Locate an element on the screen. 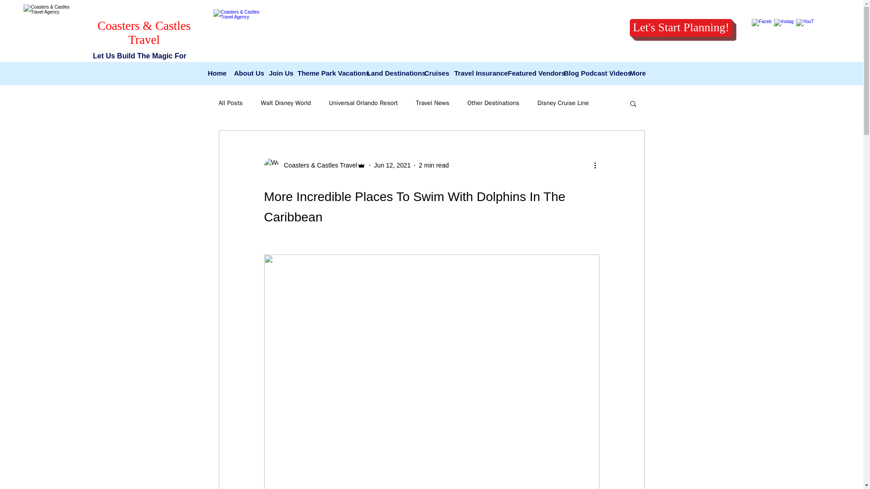  Let's Start Planning! is located at coordinates (681, 28).